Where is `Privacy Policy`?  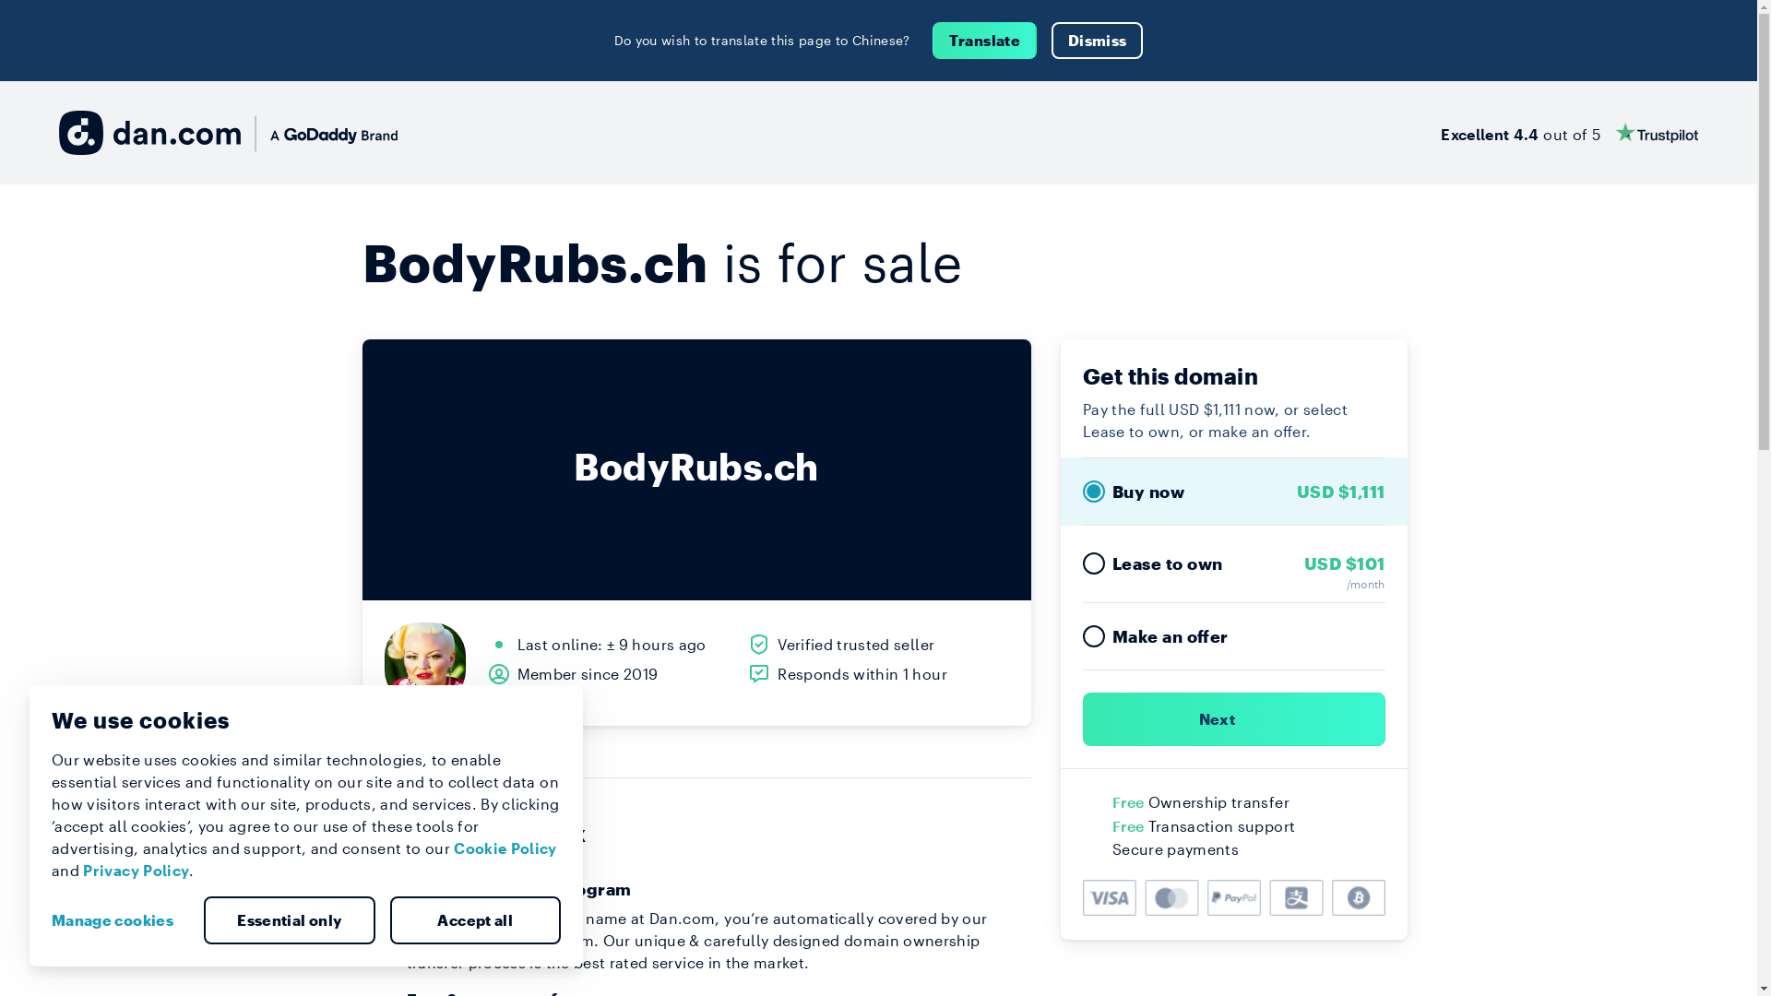 Privacy Policy is located at coordinates (137, 871).